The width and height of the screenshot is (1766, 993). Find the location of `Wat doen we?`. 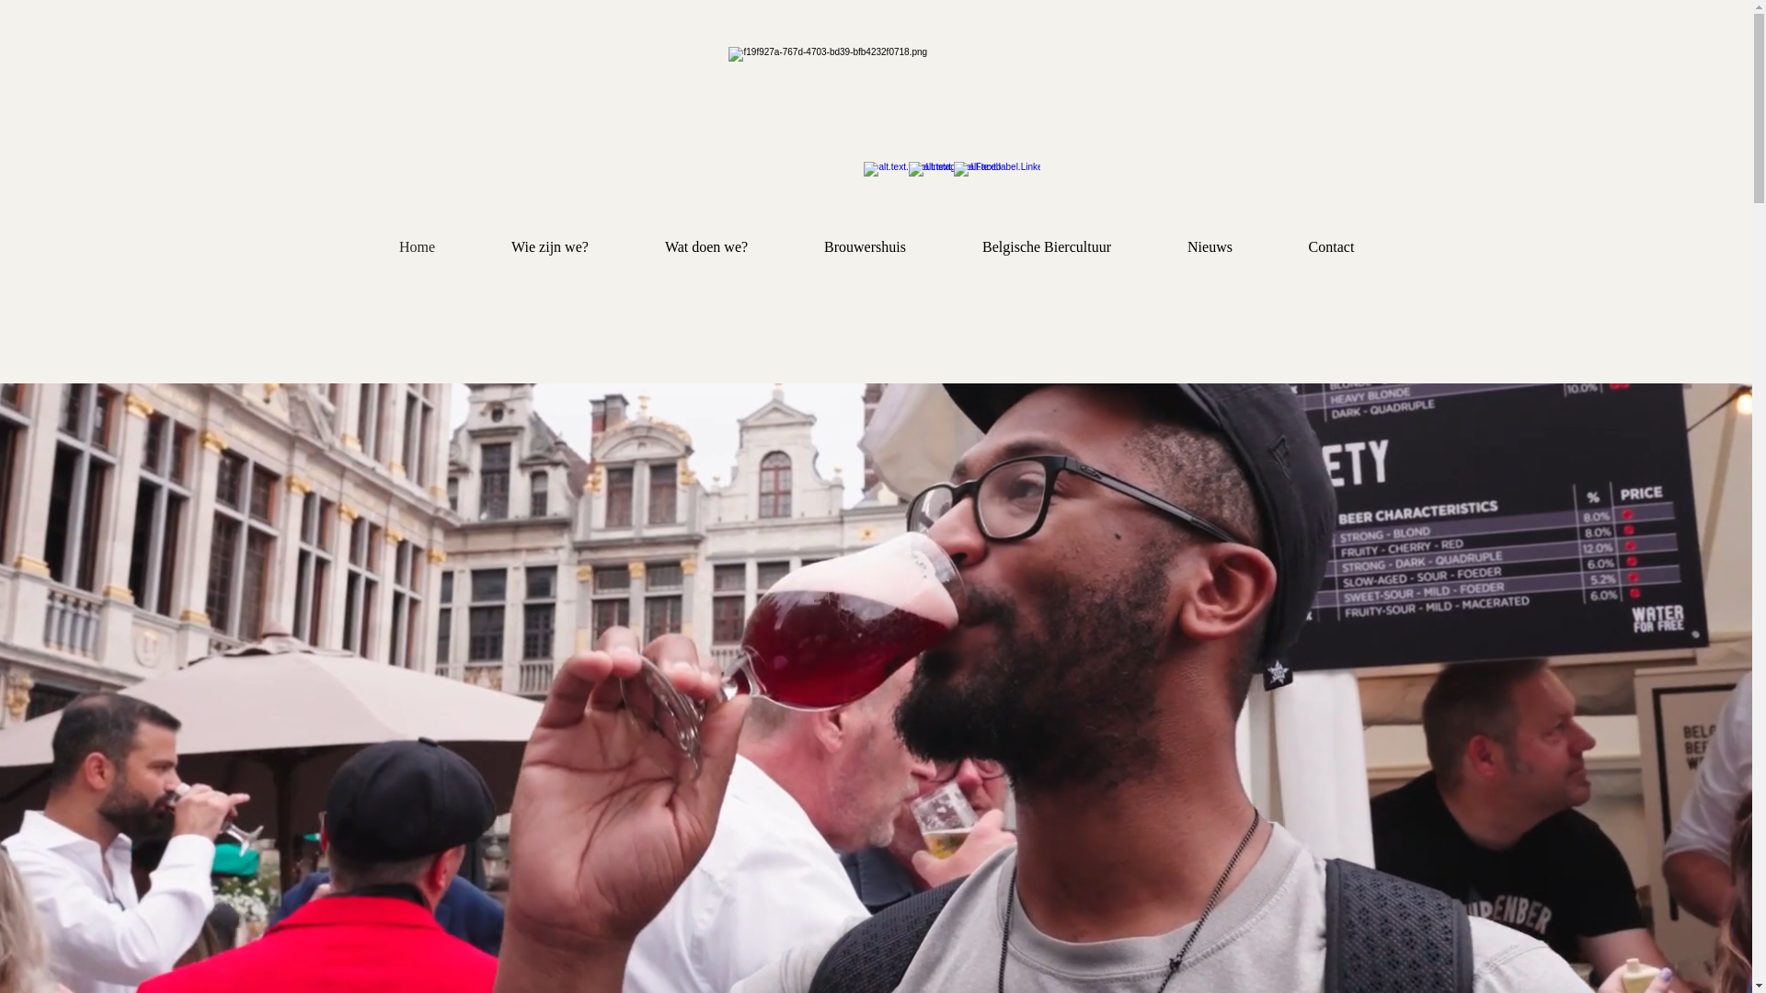

Wat doen we? is located at coordinates (706, 247).